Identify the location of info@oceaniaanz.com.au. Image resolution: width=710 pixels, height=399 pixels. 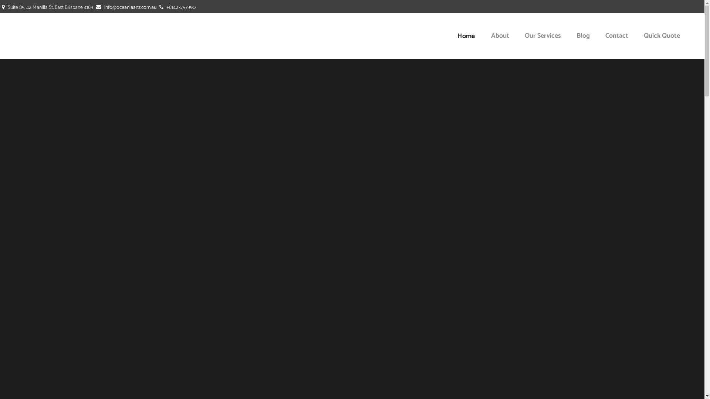
(130, 7).